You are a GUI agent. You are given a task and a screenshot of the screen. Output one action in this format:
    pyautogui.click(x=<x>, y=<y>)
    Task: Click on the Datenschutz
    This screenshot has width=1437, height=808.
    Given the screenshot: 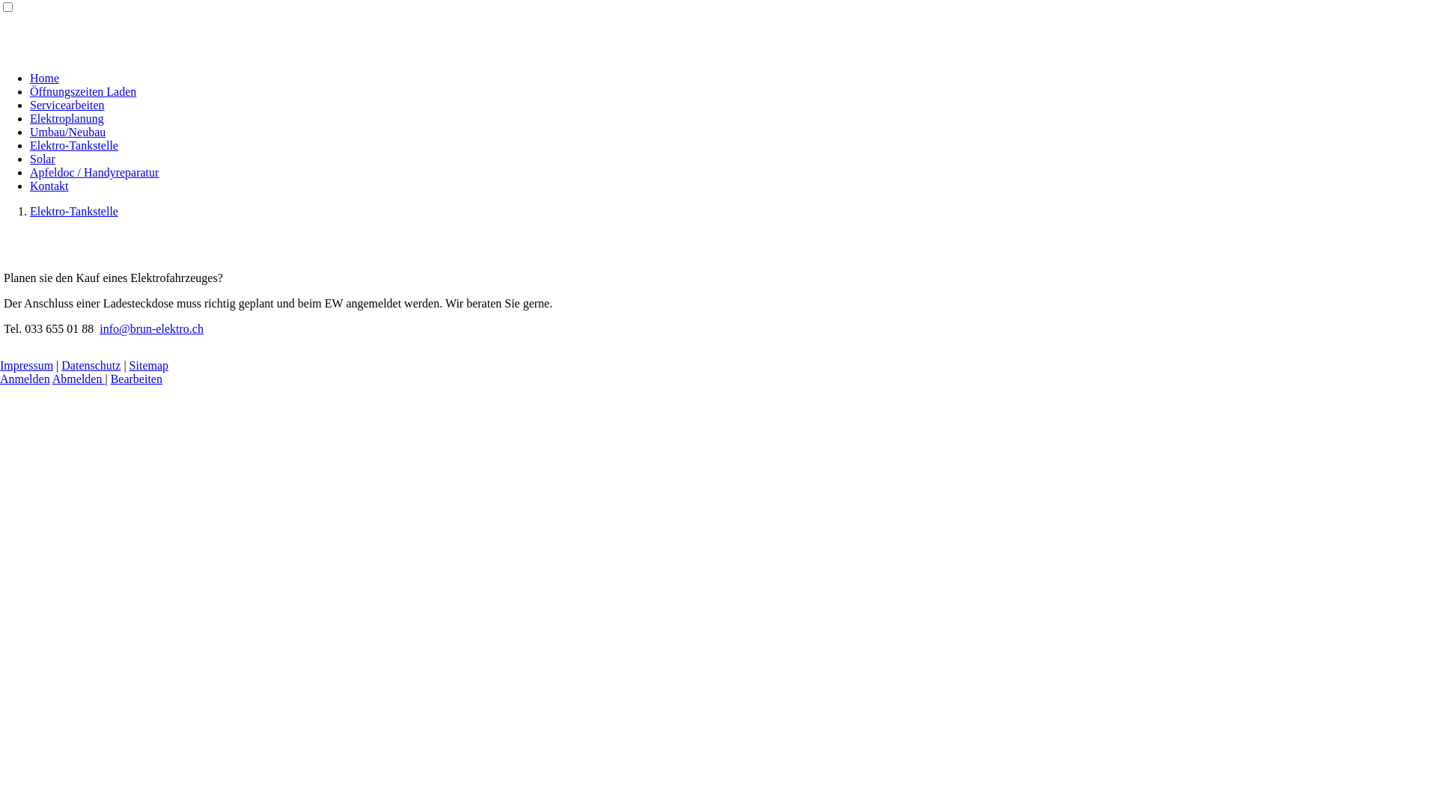 What is the action you would take?
    pyautogui.click(x=91, y=365)
    